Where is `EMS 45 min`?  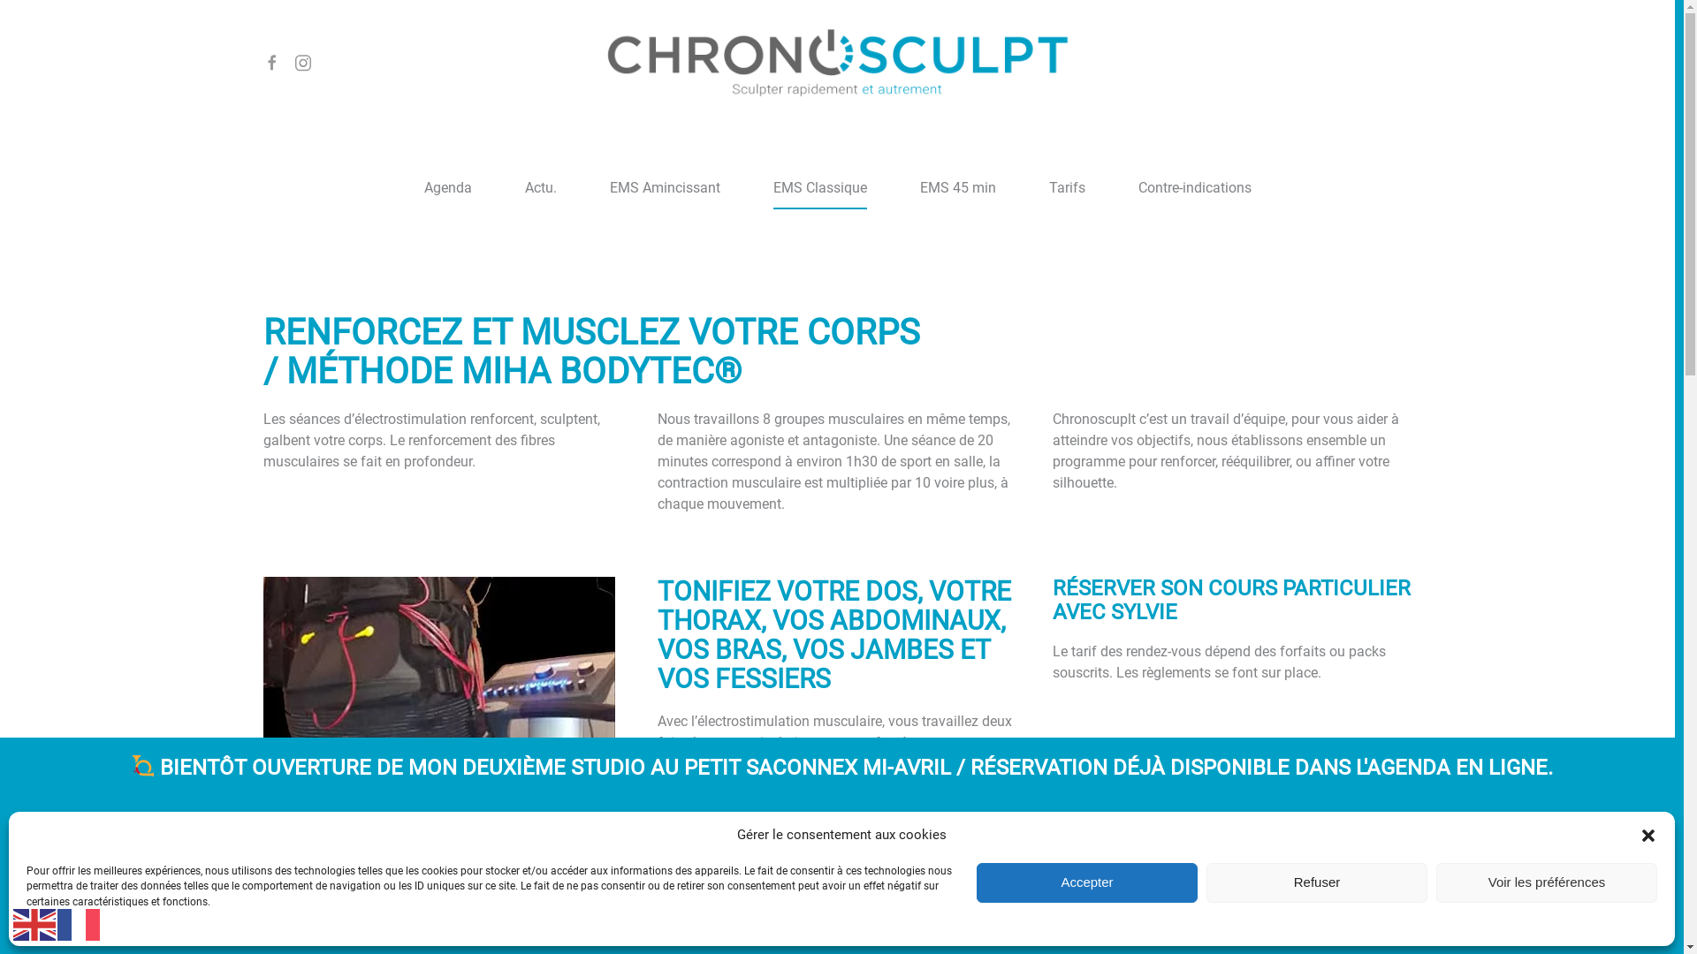
EMS 45 min is located at coordinates (957, 188).